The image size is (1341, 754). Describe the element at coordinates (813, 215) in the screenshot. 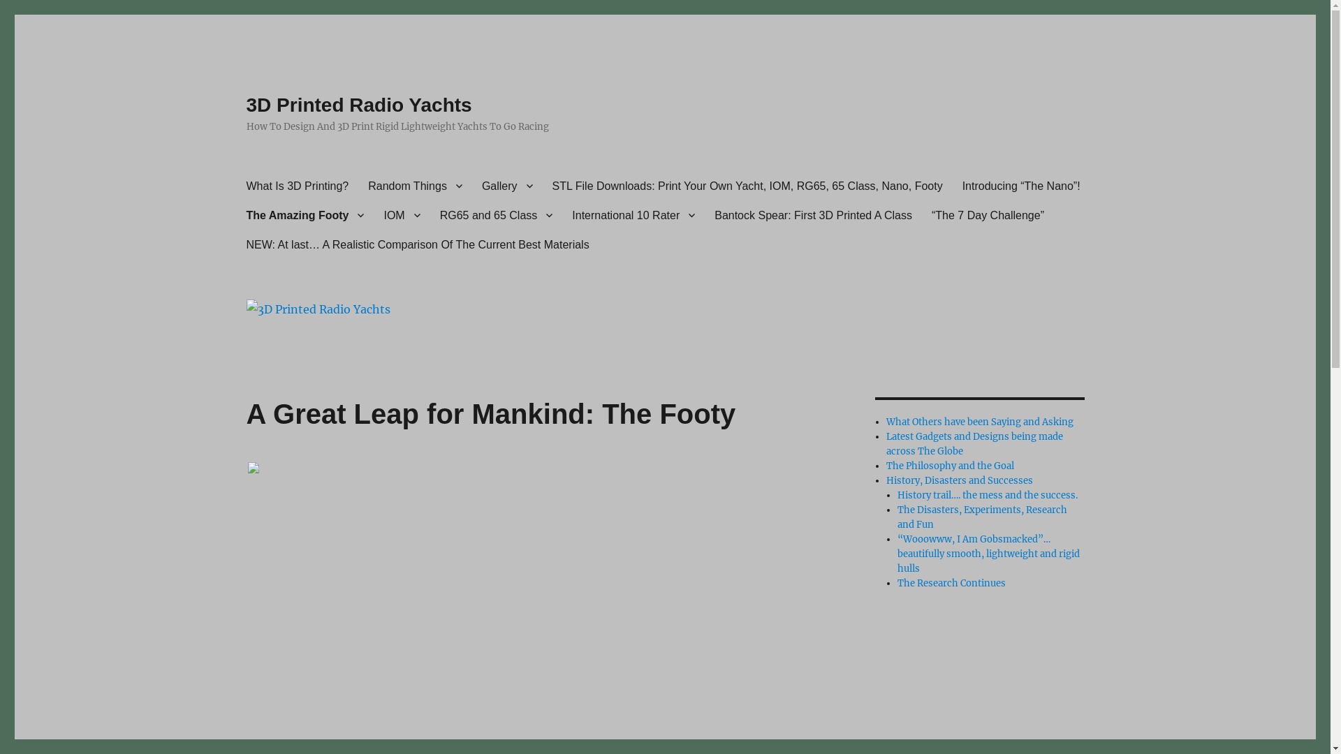

I see `Bantock Spear: First 3D Printed A Class` at that location.